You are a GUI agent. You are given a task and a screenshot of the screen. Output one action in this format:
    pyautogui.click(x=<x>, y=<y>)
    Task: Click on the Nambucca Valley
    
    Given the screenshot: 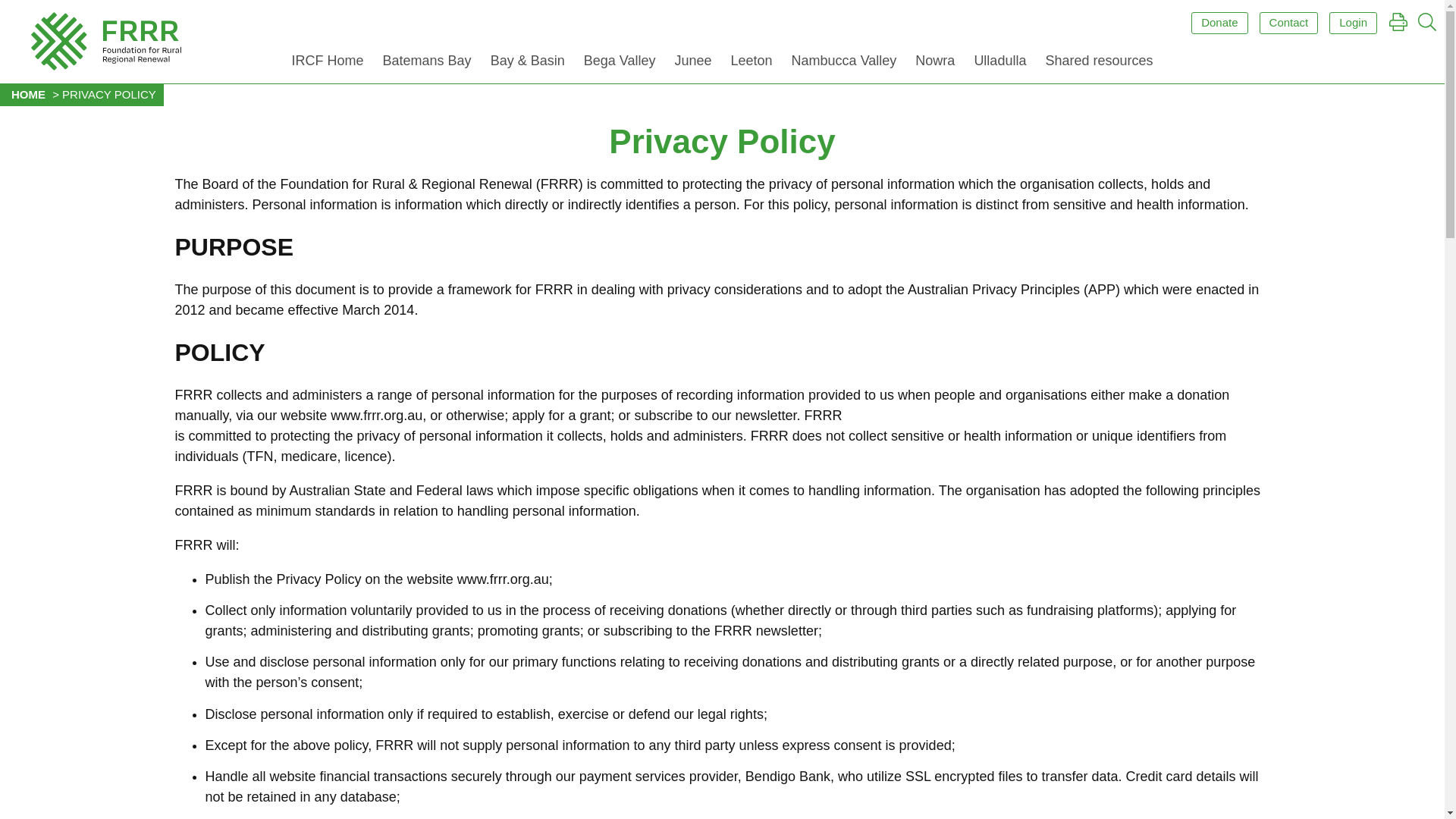 What is the action you would take?
    pyautogui.click(x=844, y=64)
    